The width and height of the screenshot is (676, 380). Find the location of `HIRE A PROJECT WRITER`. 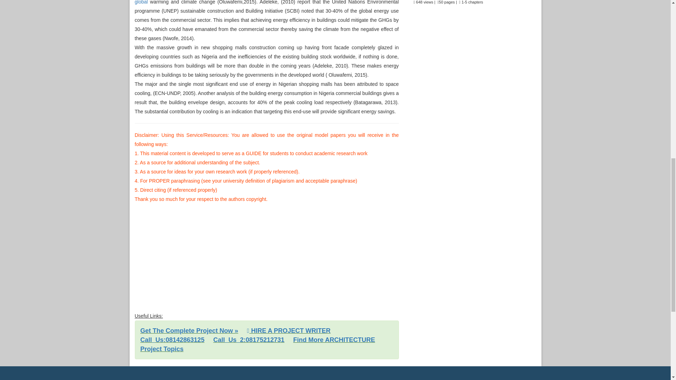

HIRE A PROJECT WRITER is located at coordinates (289, 331).